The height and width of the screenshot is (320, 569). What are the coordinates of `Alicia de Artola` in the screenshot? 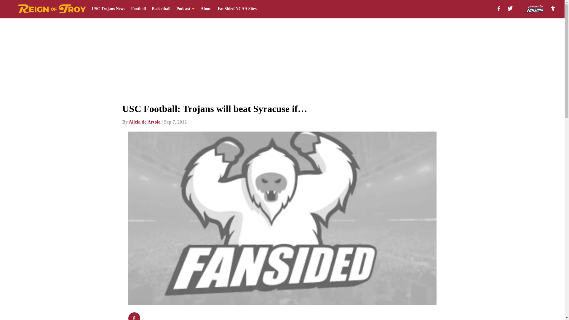 It's located at (144, 122).